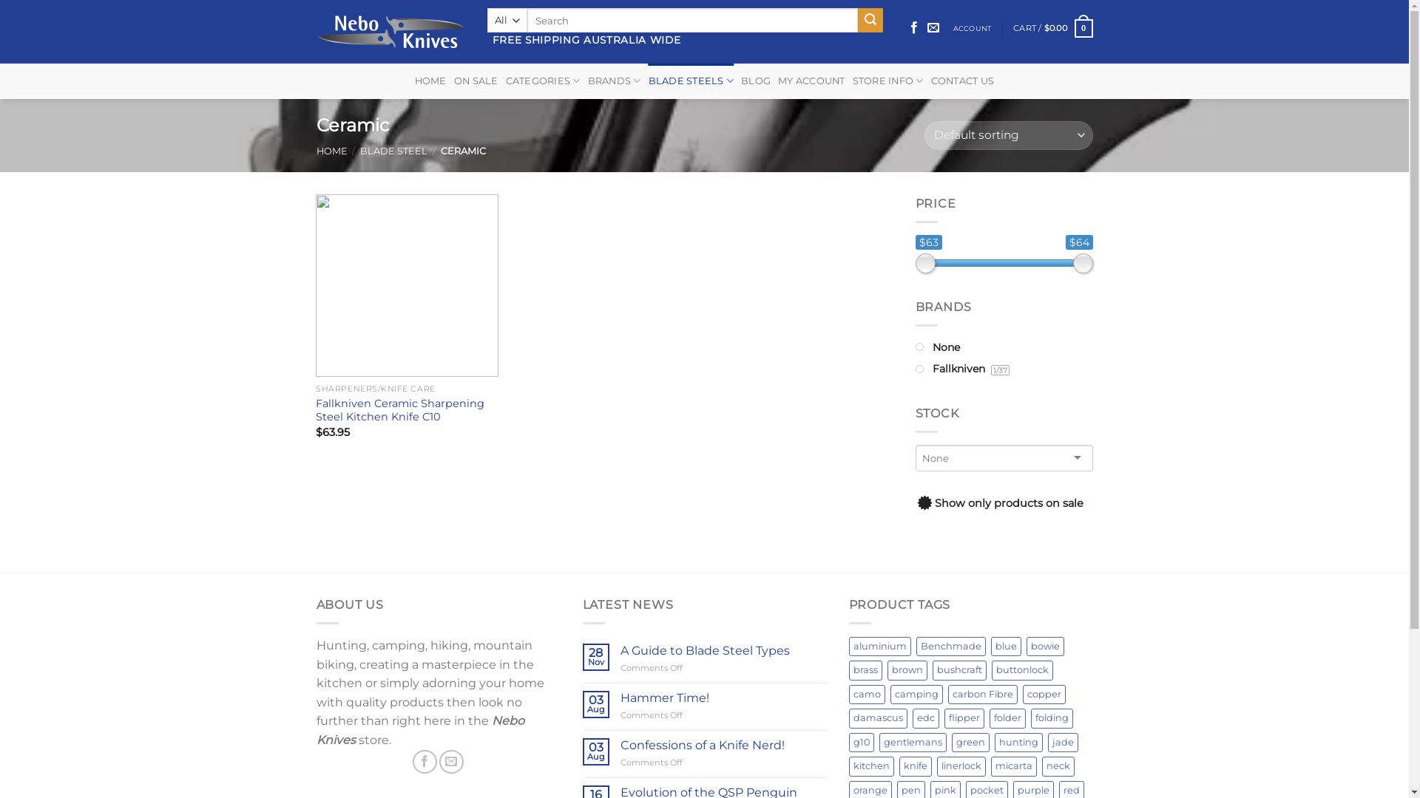 This screenshot has width=1420, height=798. Describe the element at coordinates (1046, 647) in the screenshot. I see `bowie` at that location.